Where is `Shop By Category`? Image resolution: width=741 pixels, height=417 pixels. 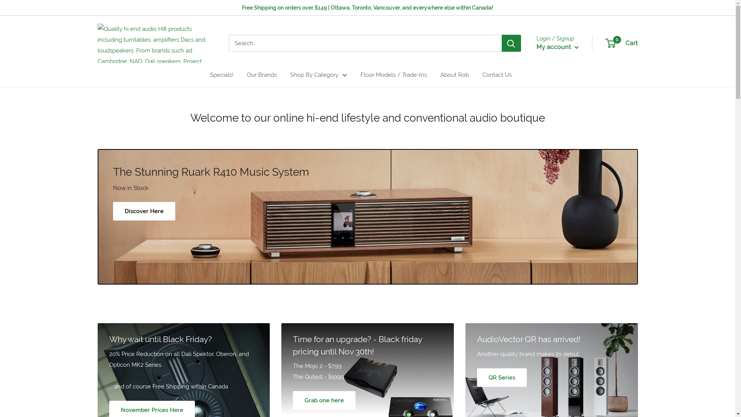
Shop By Category is located at coordinates (319, 75).